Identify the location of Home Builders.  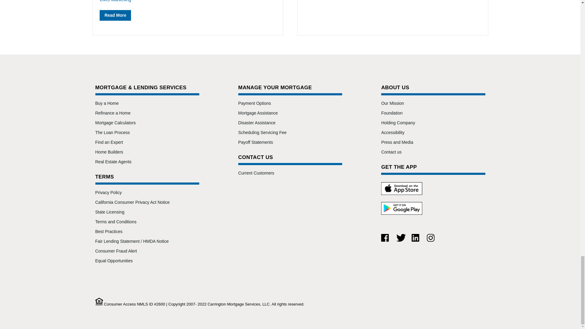
(109, 152).